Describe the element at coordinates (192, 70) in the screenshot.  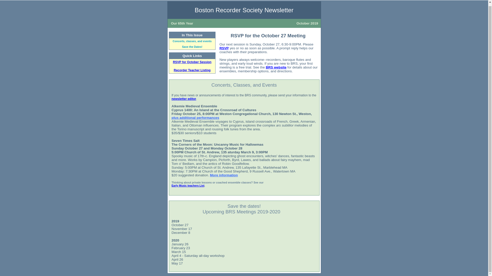
I see `Recorder Teacher Listing` at that location.